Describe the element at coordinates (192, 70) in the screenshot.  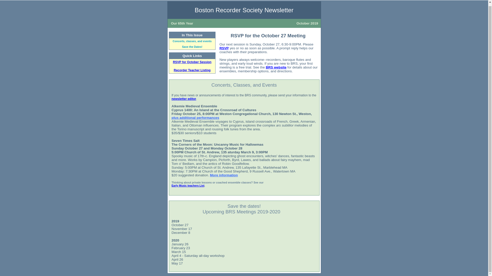
I see `Recorder Teacher Listing` at that location.